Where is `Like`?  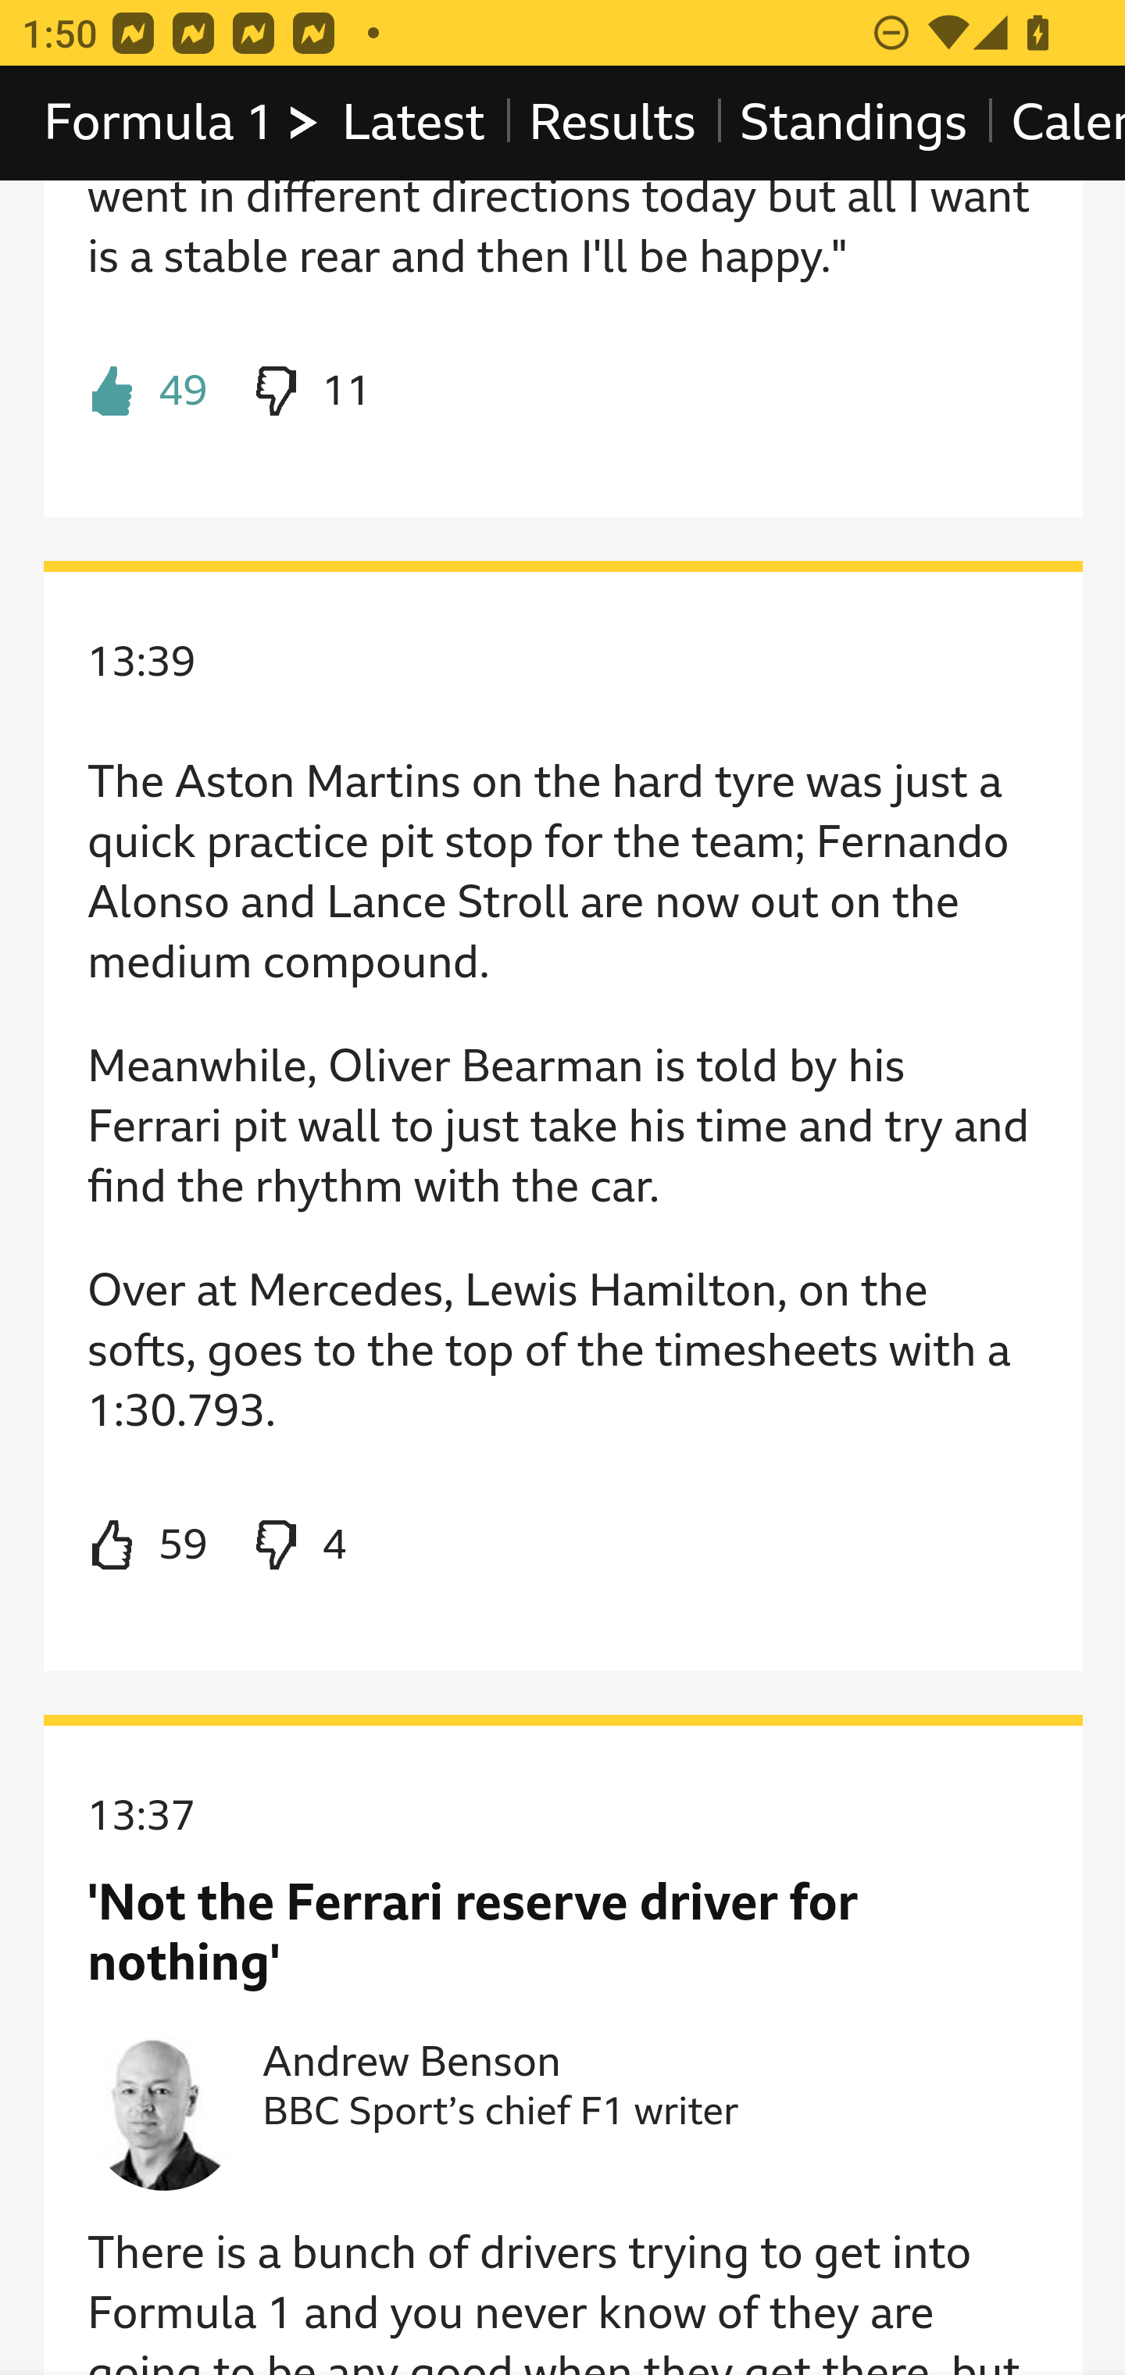
Like is located at coordinates (148, 1546).